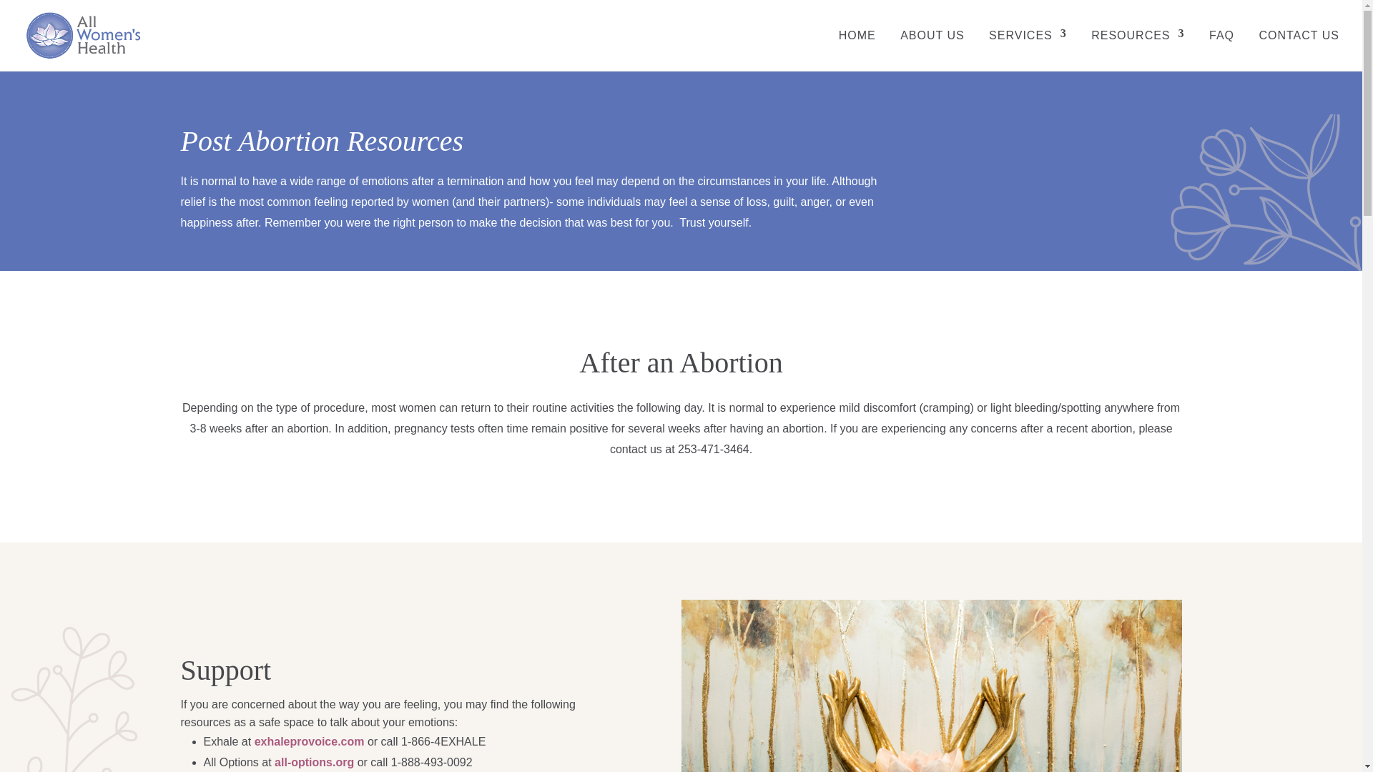 The image size is (1373, 772). I want to click on SERVICES, so click(1027, 51).